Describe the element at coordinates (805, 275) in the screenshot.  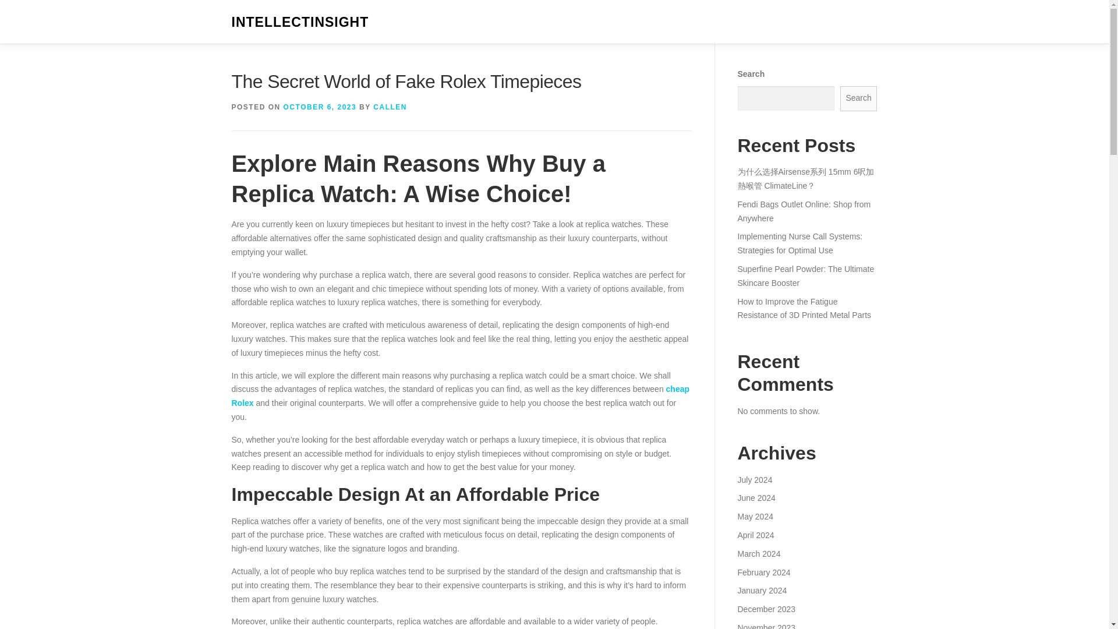
I see `Superfine Pearl Powder: The Ultimate Skincare Booster` at that location.